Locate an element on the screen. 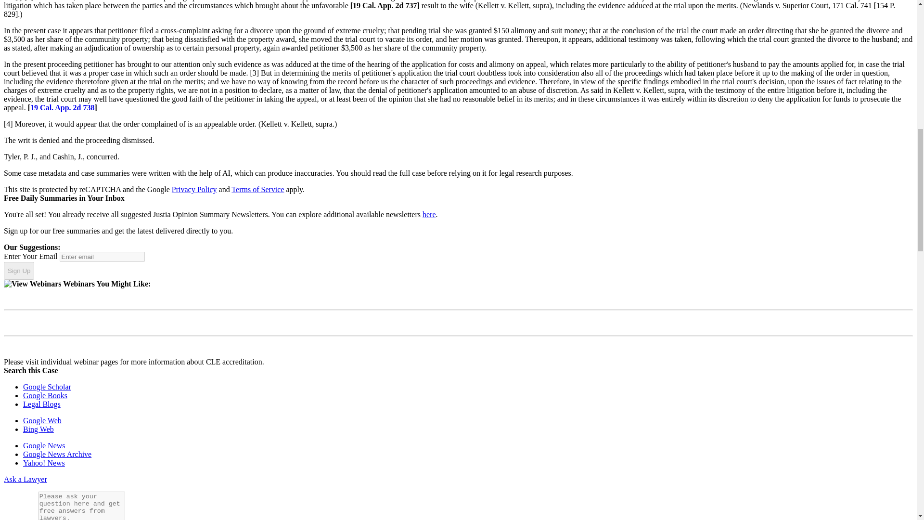  Google Scholar is located at coordinates (47, 387).